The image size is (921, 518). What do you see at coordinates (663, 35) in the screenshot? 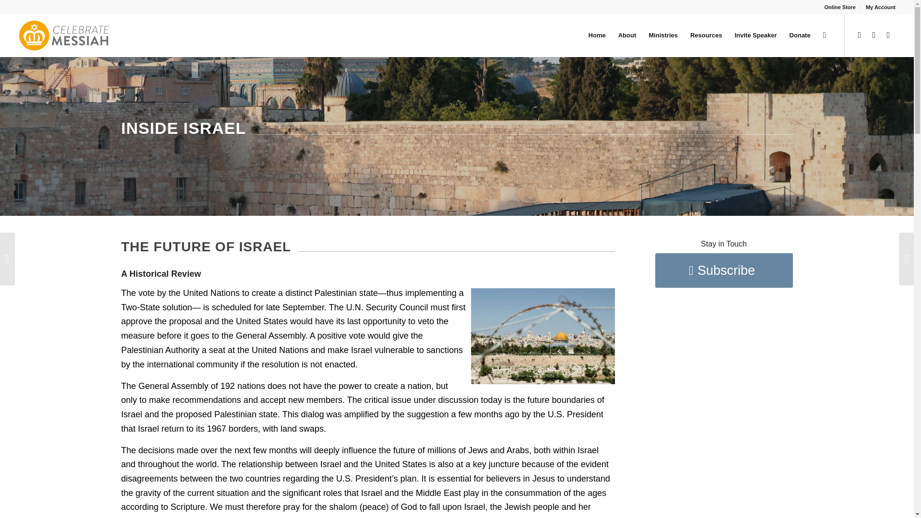
I see `Ministries` at bounding box center [663, 35].